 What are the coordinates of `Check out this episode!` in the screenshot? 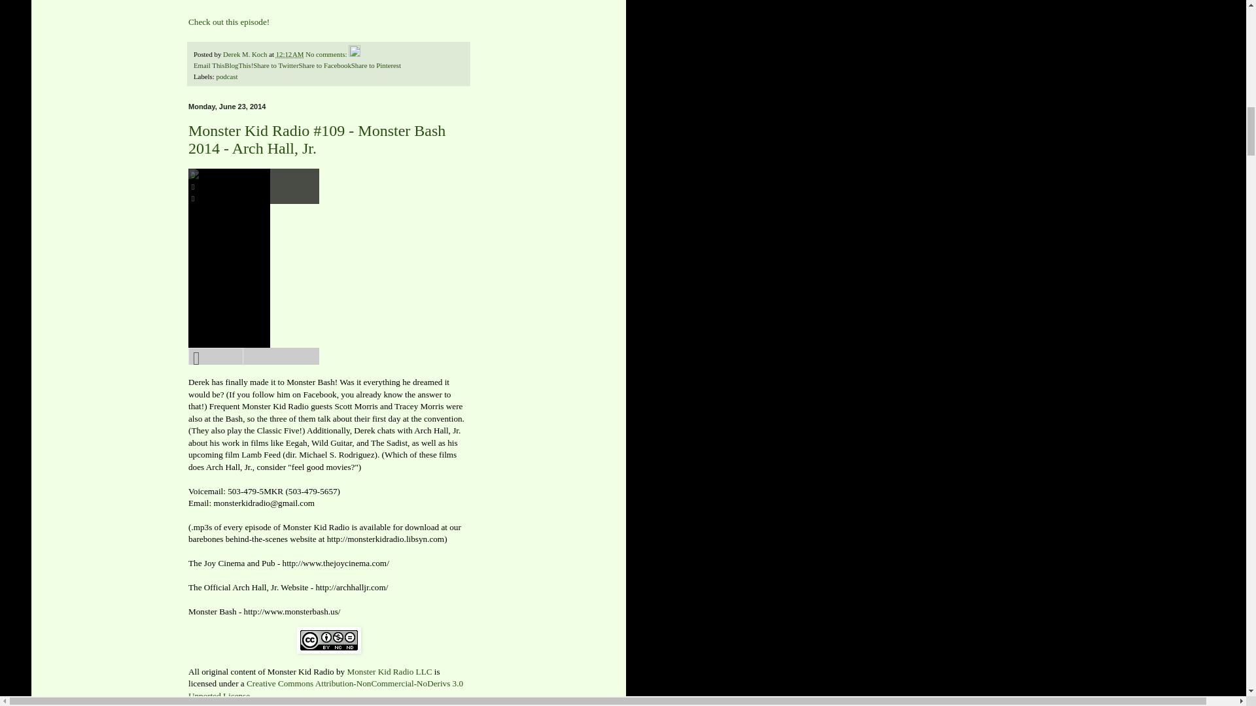 It's located at (229, 22).